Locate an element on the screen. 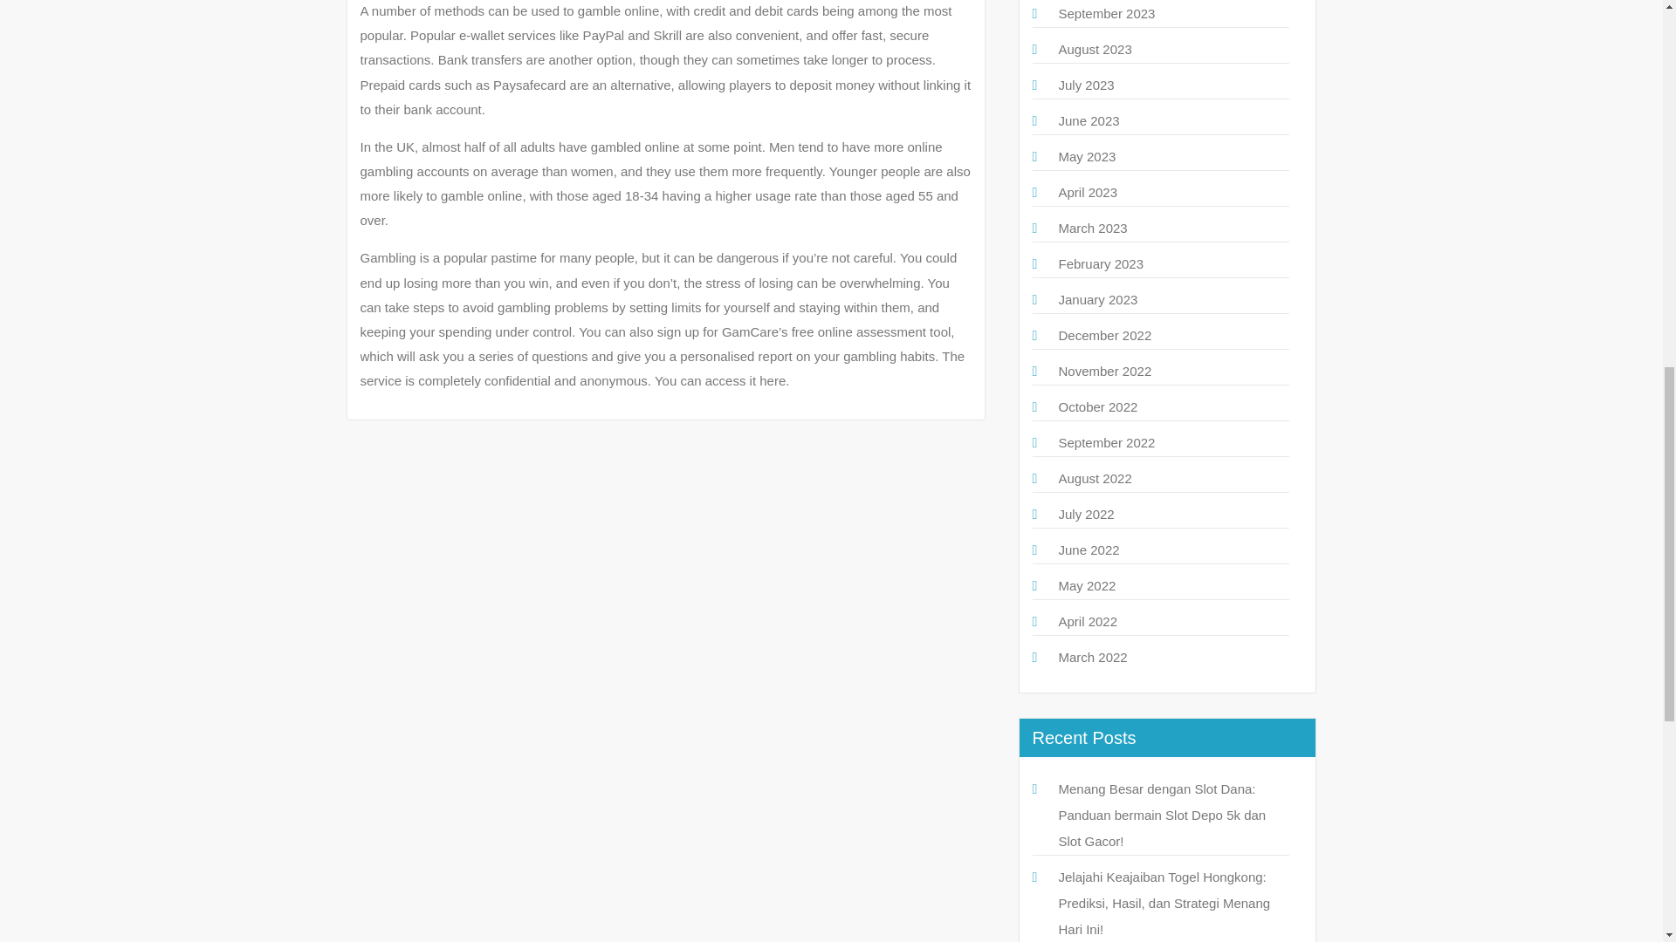 The width and height of the screenshot is (1676, 942). August 2023 is located at coordinates (1095, 49).